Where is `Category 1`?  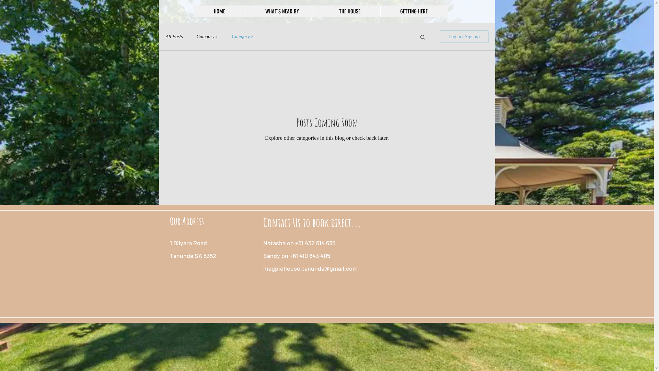
Category 1 is located at coordinates (207, 37).